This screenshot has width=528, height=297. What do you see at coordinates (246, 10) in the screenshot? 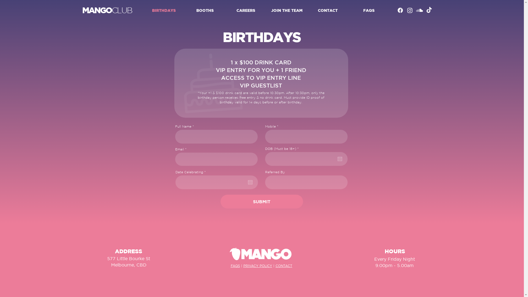
I see `CAREERS` at bounding box center [246, 10].